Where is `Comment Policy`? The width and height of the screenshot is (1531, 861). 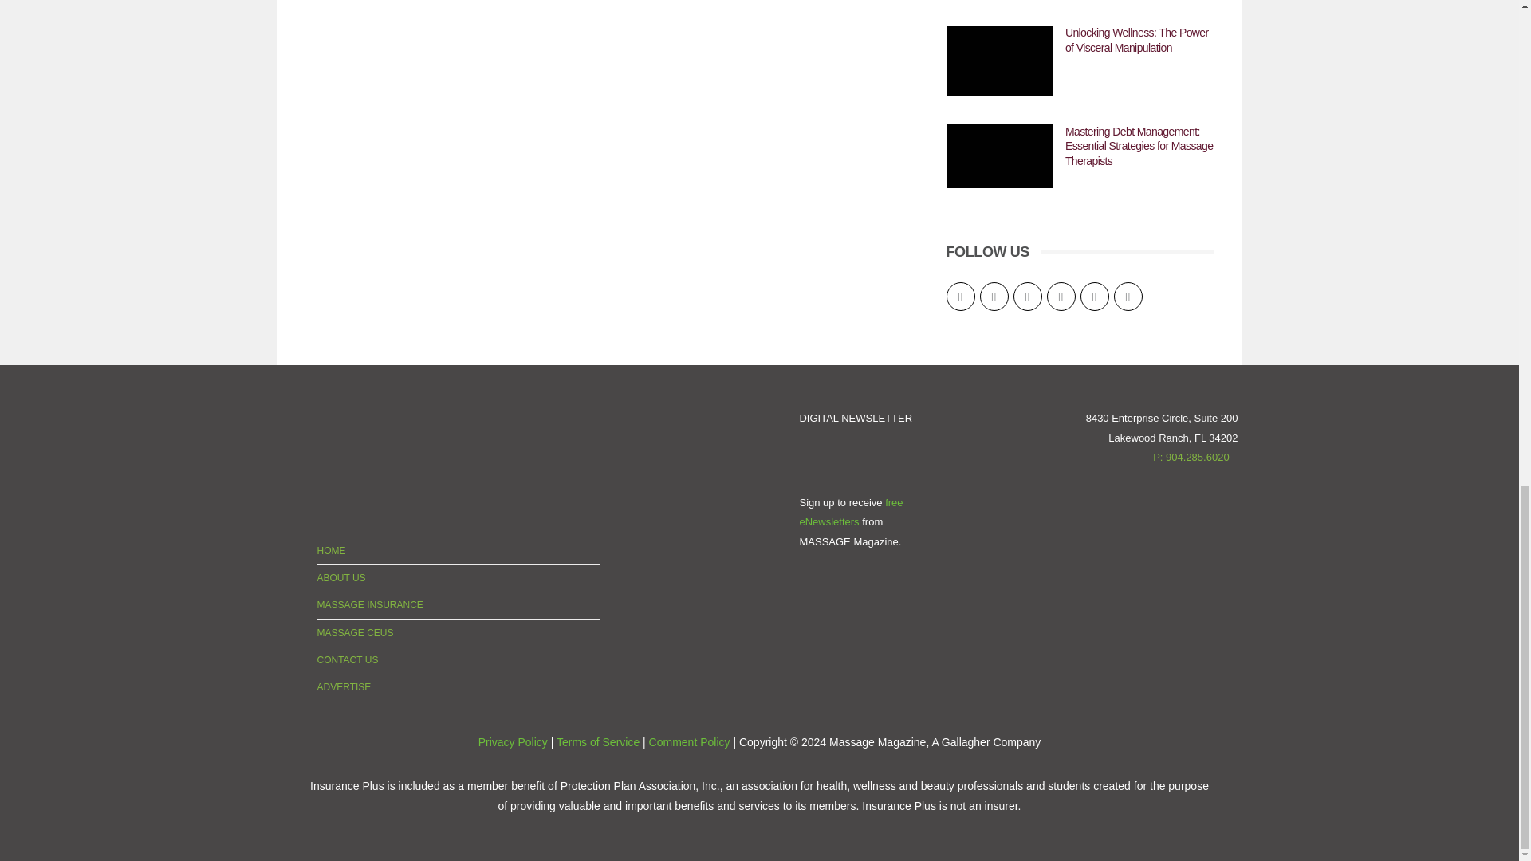
Comment Policy is located at coordinates (689, 741).